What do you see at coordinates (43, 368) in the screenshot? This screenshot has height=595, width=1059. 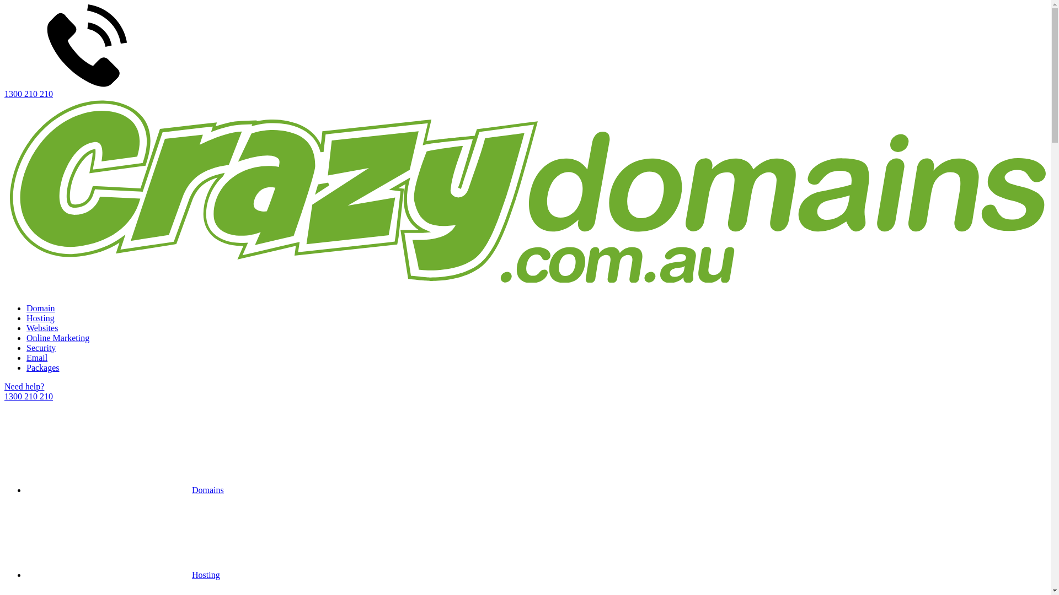 I see `Packages` at bounding box center [43, 368].